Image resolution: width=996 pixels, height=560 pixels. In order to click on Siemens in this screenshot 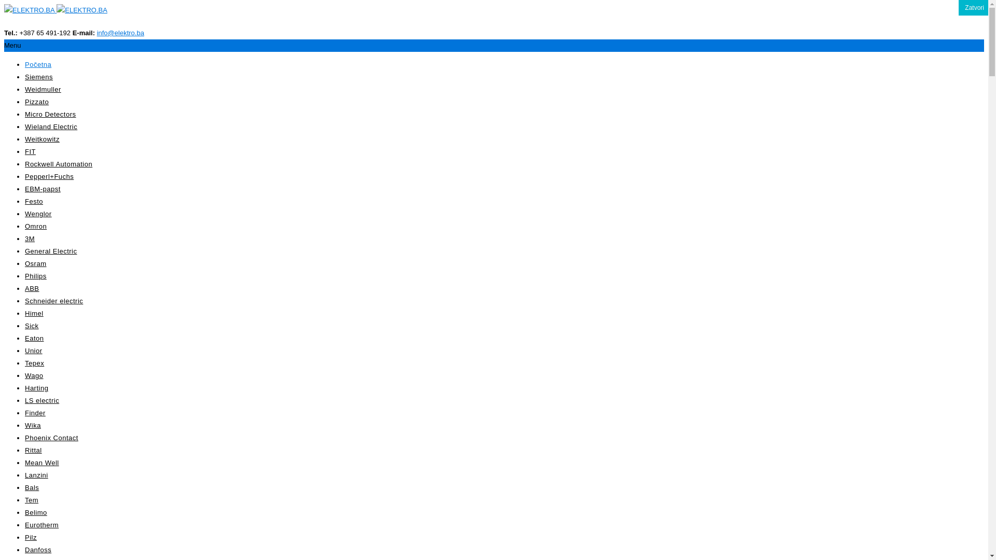, I will do `click(39, 77)`.